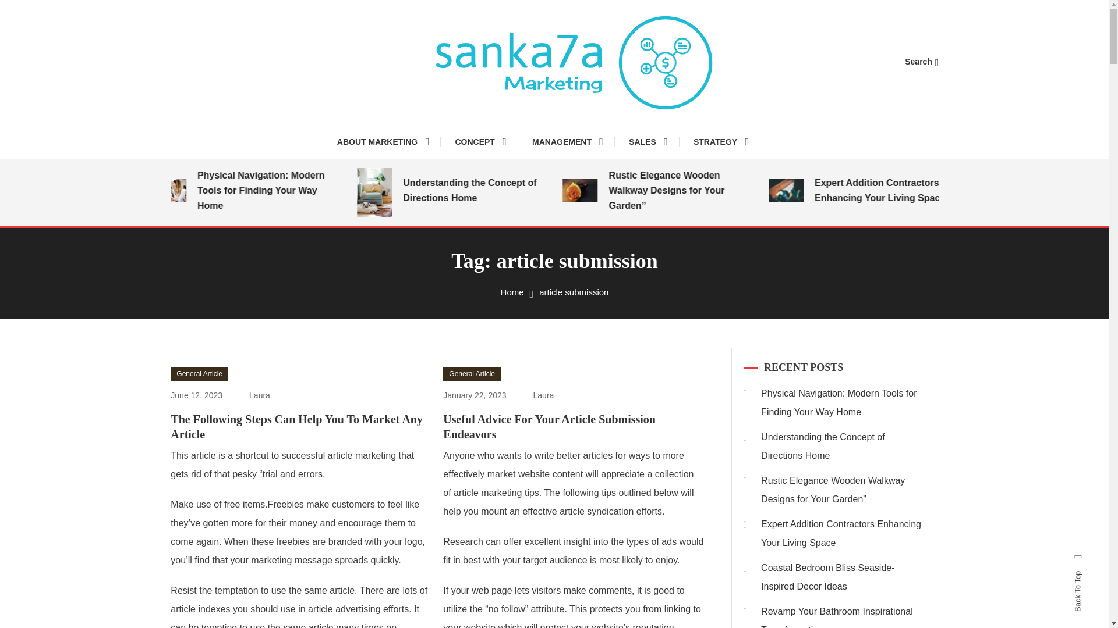  Describe the element at coordinates (480, 142) in the screenshot. I see `CONCEPT` at that location.